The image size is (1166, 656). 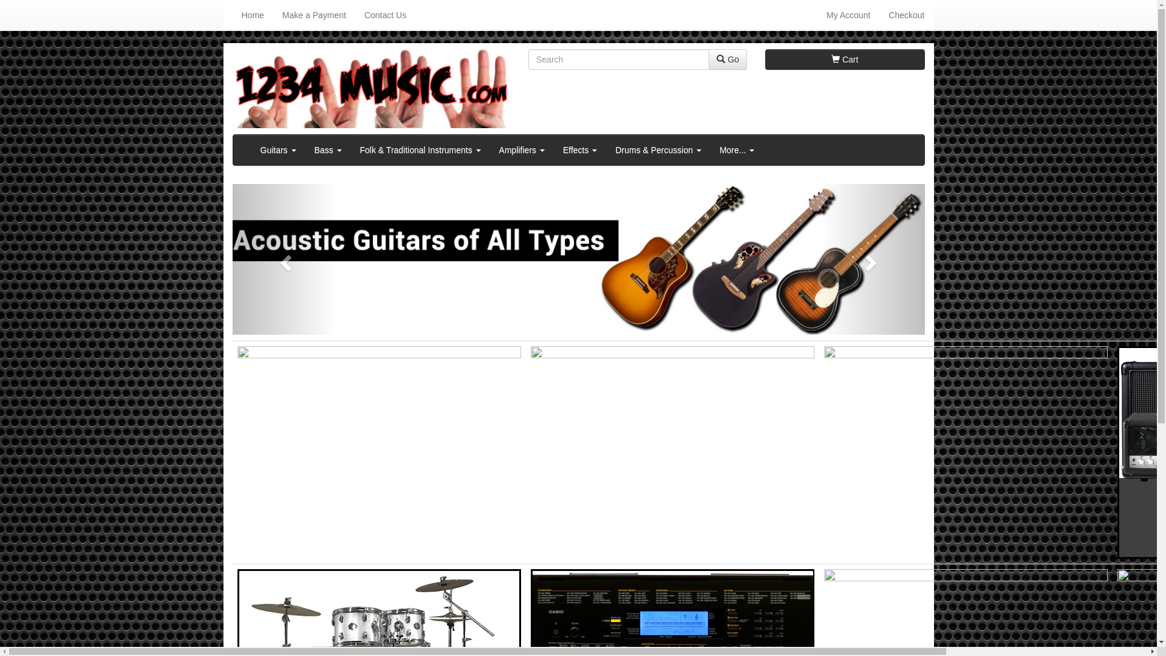 What do you see at coordinates (845, 60) in the screenshot?
I see `Cart` at bounding box center [845, 60].